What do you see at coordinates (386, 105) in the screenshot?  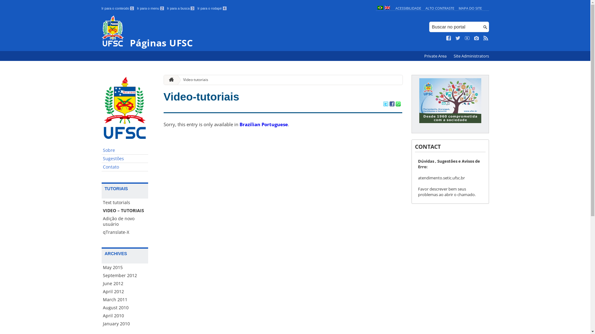 I see `Compartilhar no Twitter` at bounding box center [386, 105].